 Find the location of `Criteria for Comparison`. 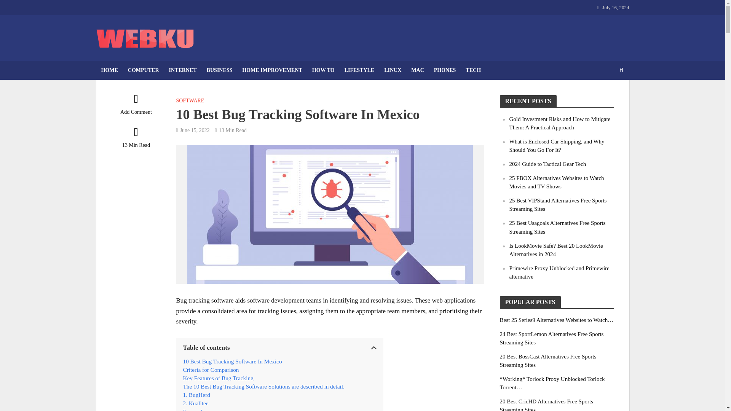

Criteria for Comparison is located at coordinates (211, 370).